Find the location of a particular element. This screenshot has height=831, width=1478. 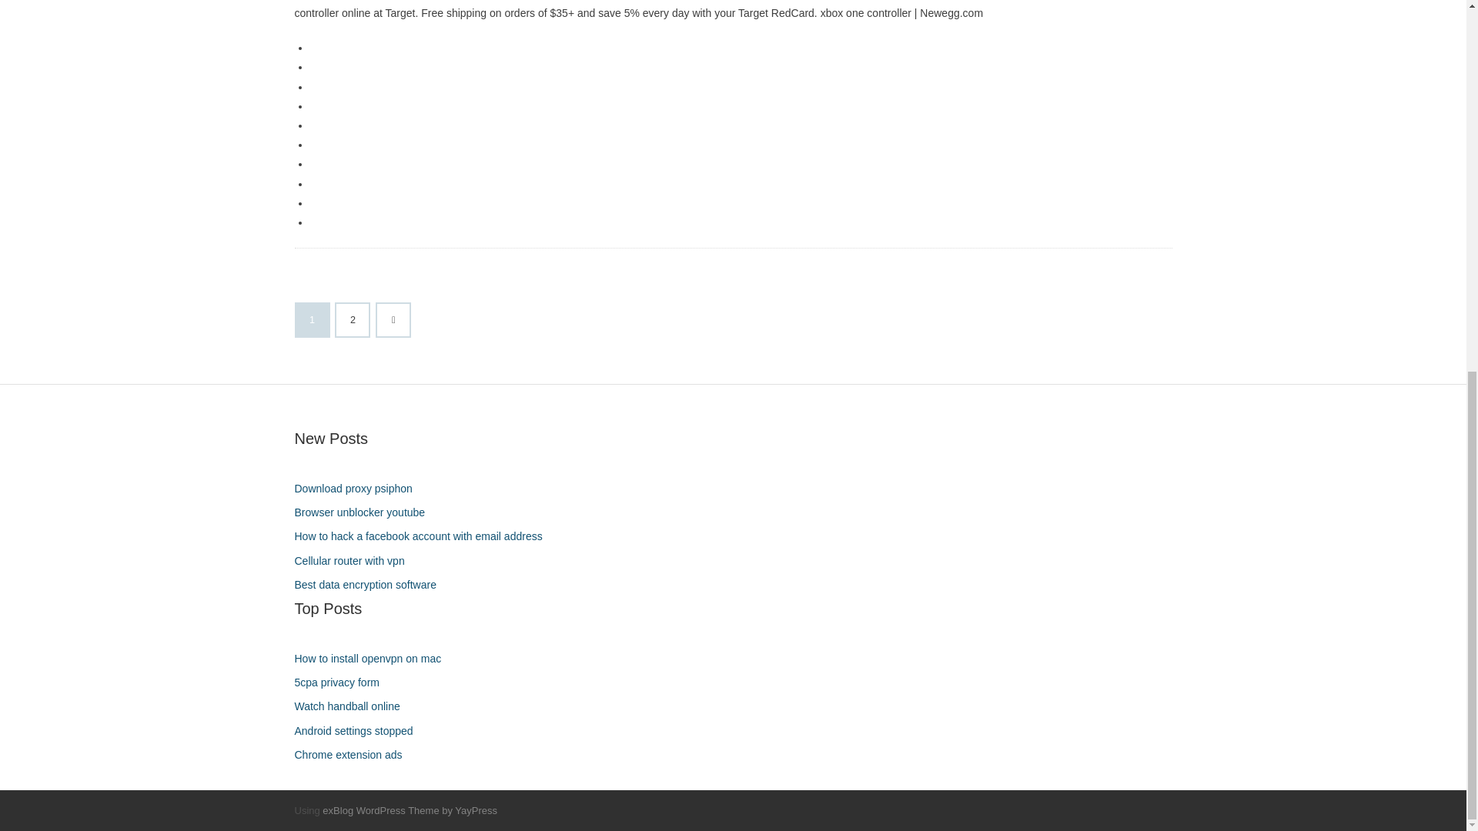

Download proxy psiphon is located at coordinates (359, 489).